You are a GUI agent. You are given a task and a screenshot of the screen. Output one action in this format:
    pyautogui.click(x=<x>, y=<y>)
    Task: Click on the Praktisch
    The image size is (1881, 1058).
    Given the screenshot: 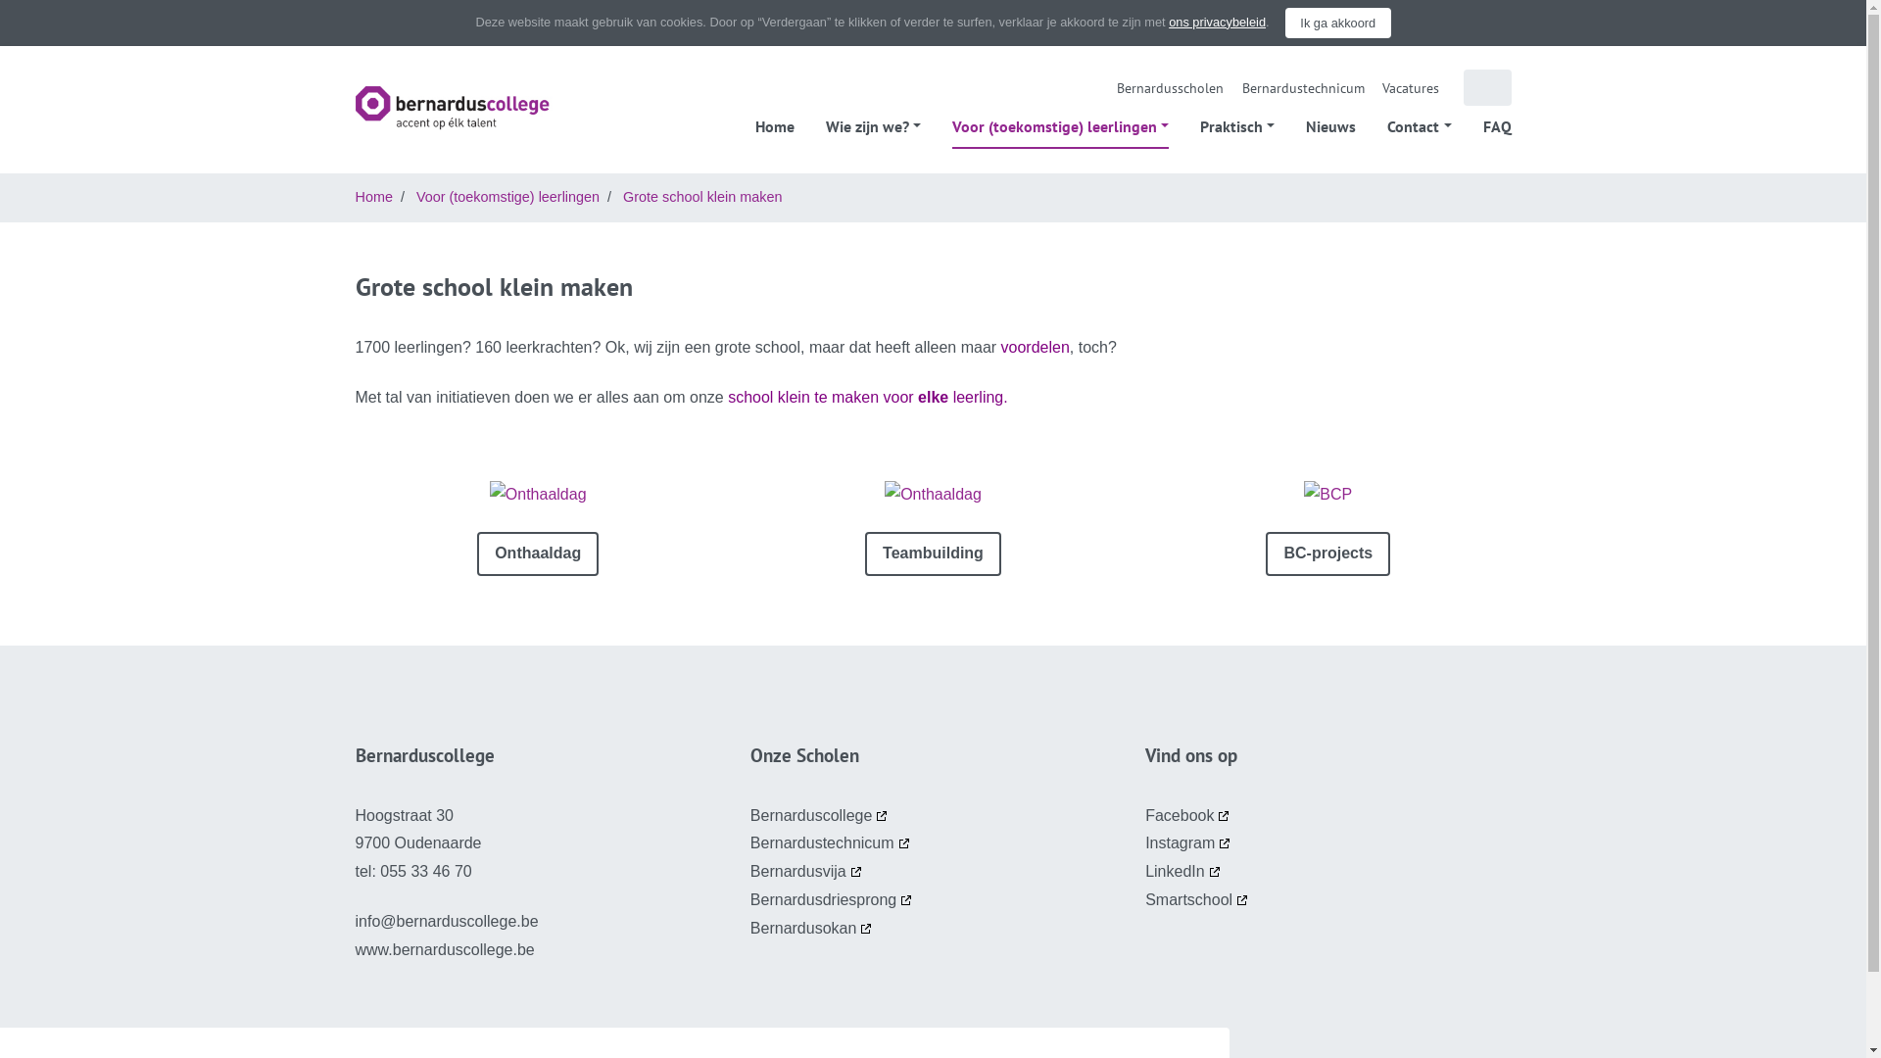 What is the action you would take?
    pyautogui.click(x=1237, y=126)
    